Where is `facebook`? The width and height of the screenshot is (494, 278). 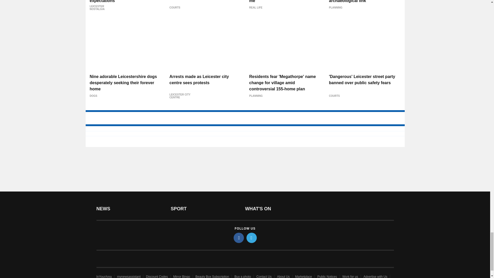
facebook is located at coordinates (239, 238).